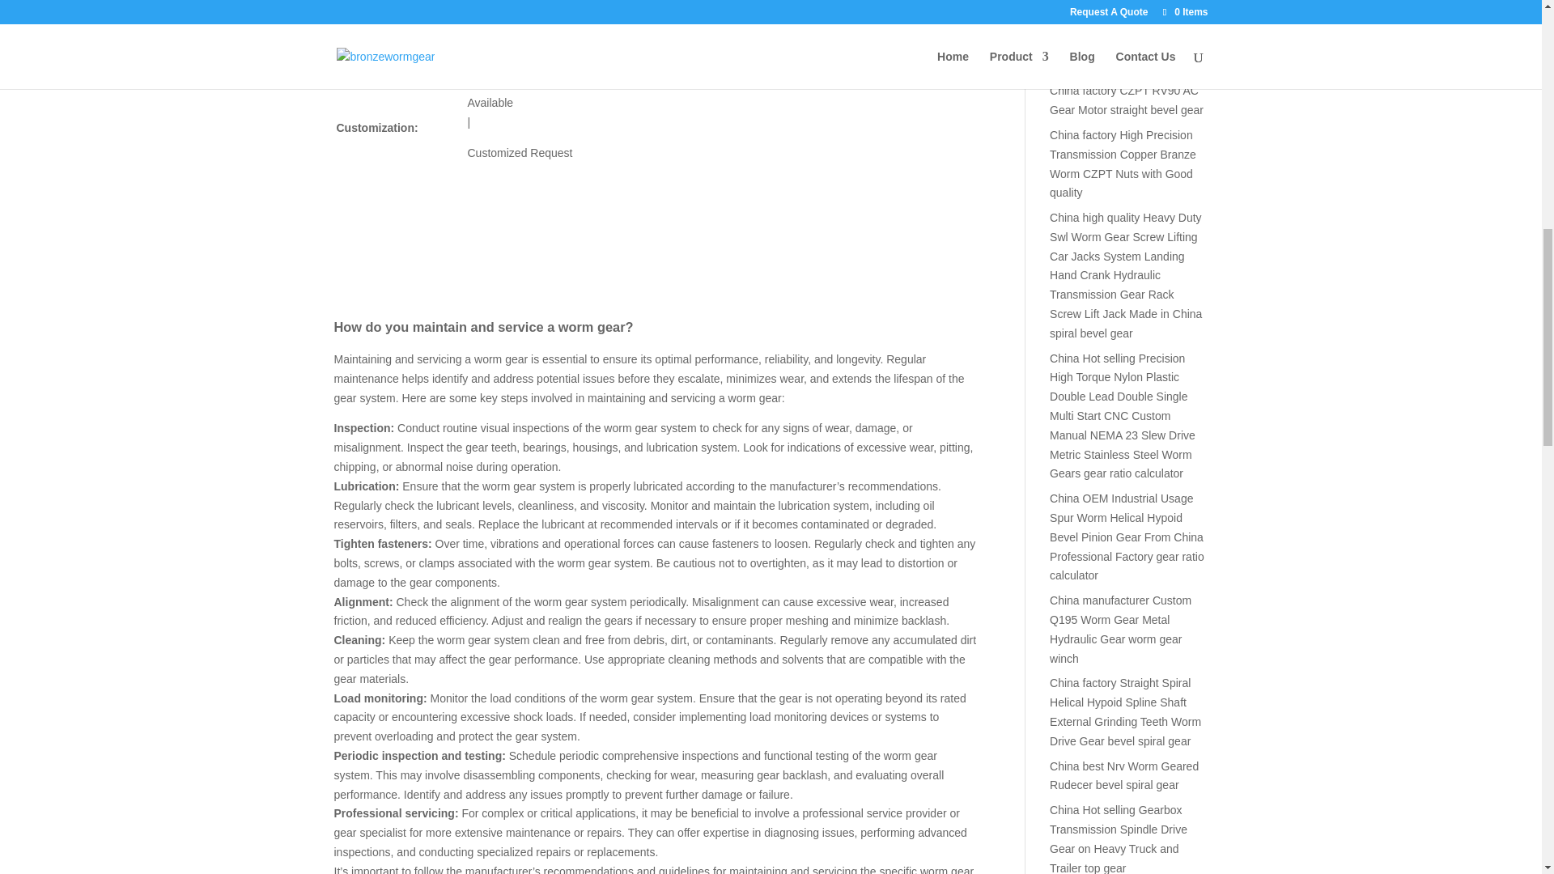 This screenshot has height=874, width=1554. What do you see at coordinates (1127, 100) in the screenshot?
I see `China factory CZPT RV90 AC Gear Motor straight bevel gear` at bounding box center [1127, 100].